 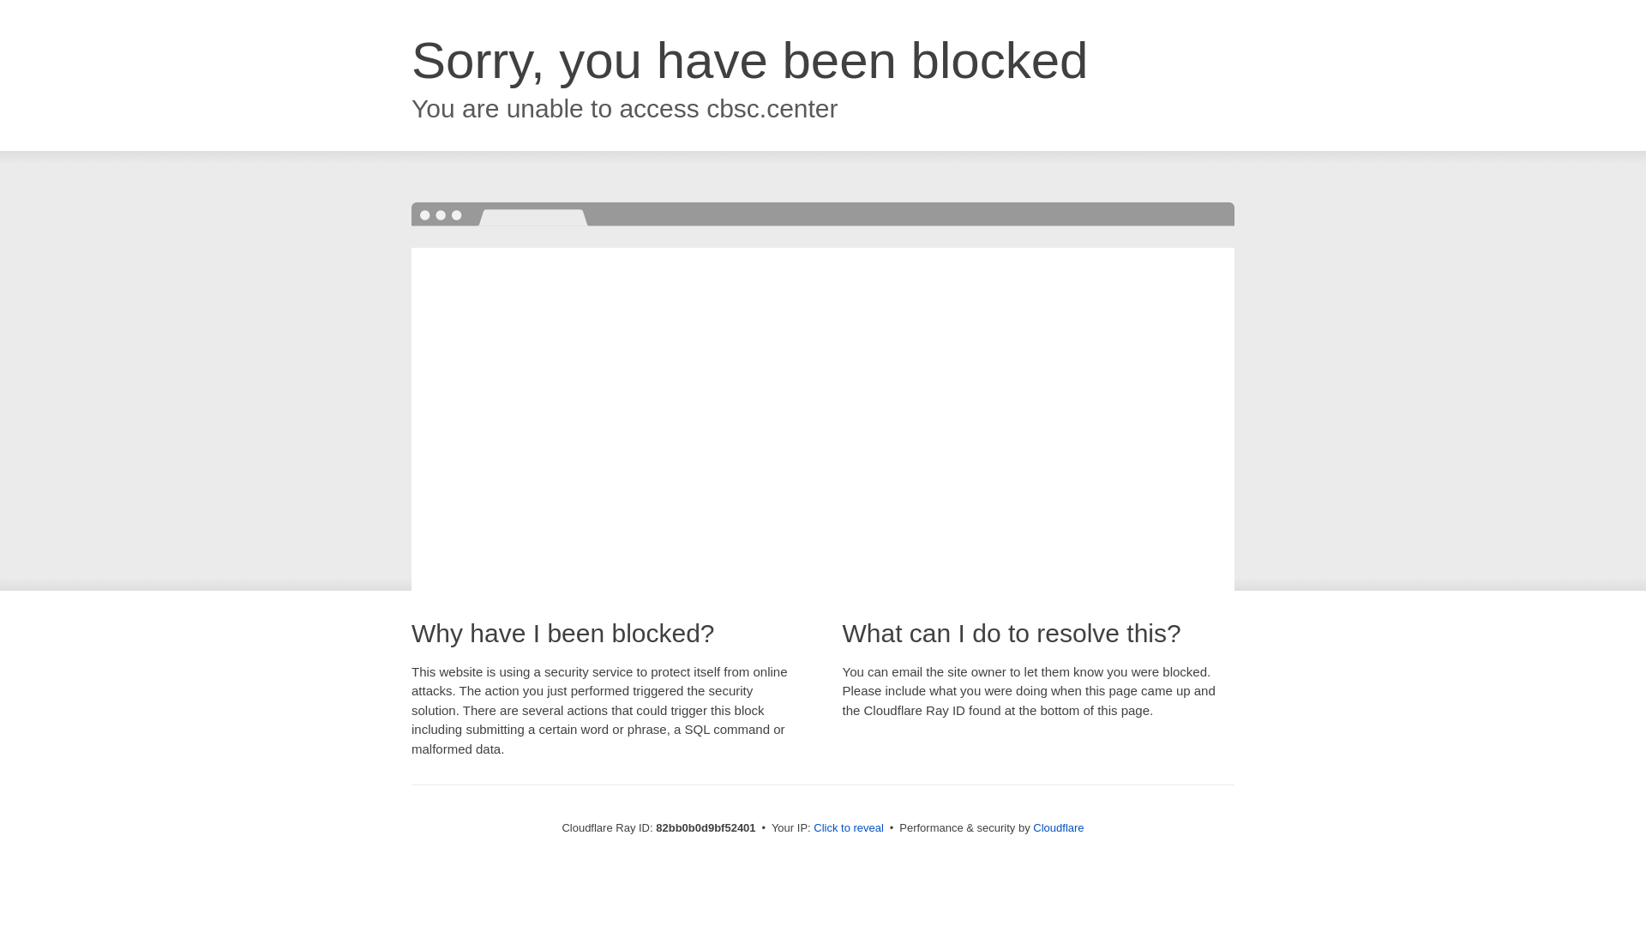 What do you see at coordinates (1058, 828) in the screenshot?
I see `Cloudflare` at bounding box center [1058, 828].